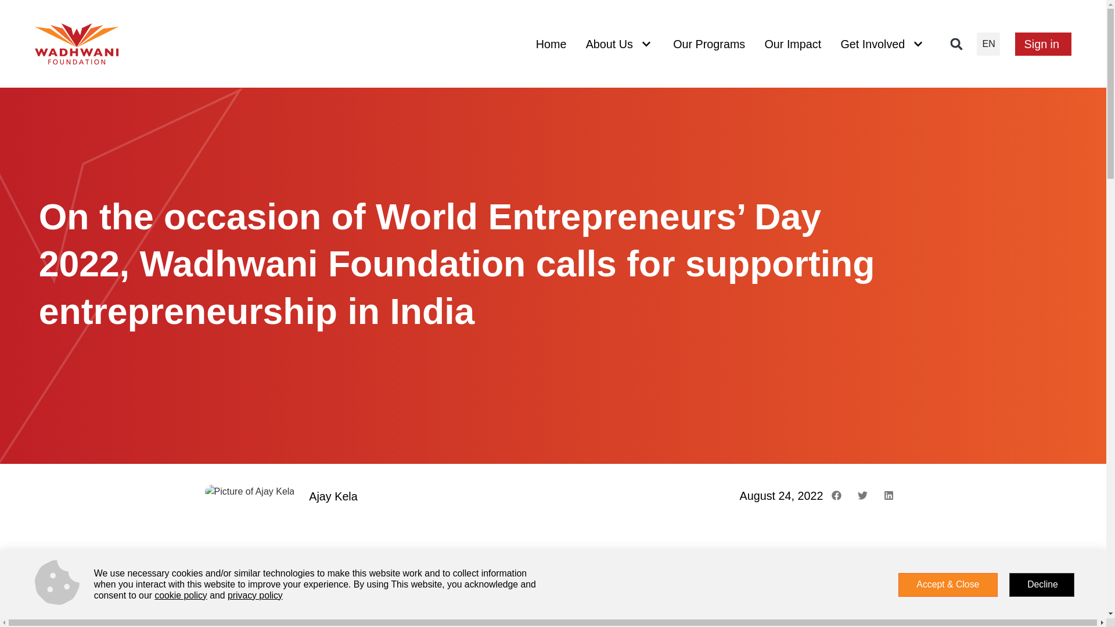 The image size is (1115, 627). Describe the element at coordinates (882, 44) in the screenshot. I see `Get Involved` at that location.